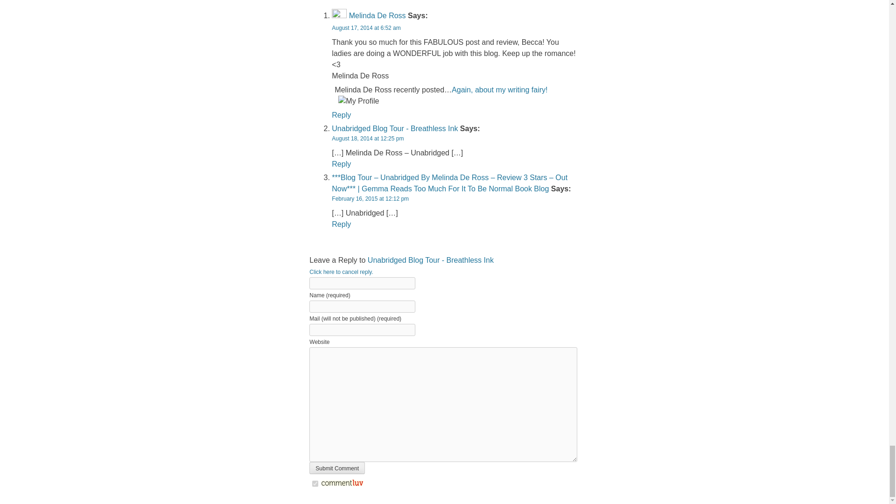 This screenshot has height=504, width=896. What do you see at coordinates (315, 483) in the screenshot?
I see `on` at bounding box center [315, 483].